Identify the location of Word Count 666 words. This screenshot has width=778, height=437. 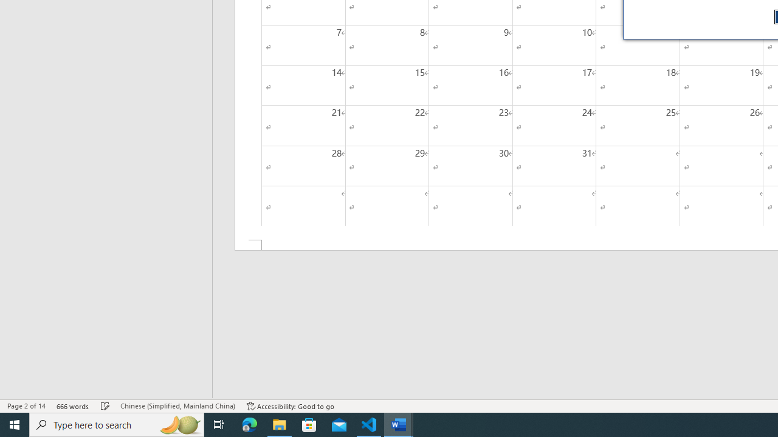
(73, 405).